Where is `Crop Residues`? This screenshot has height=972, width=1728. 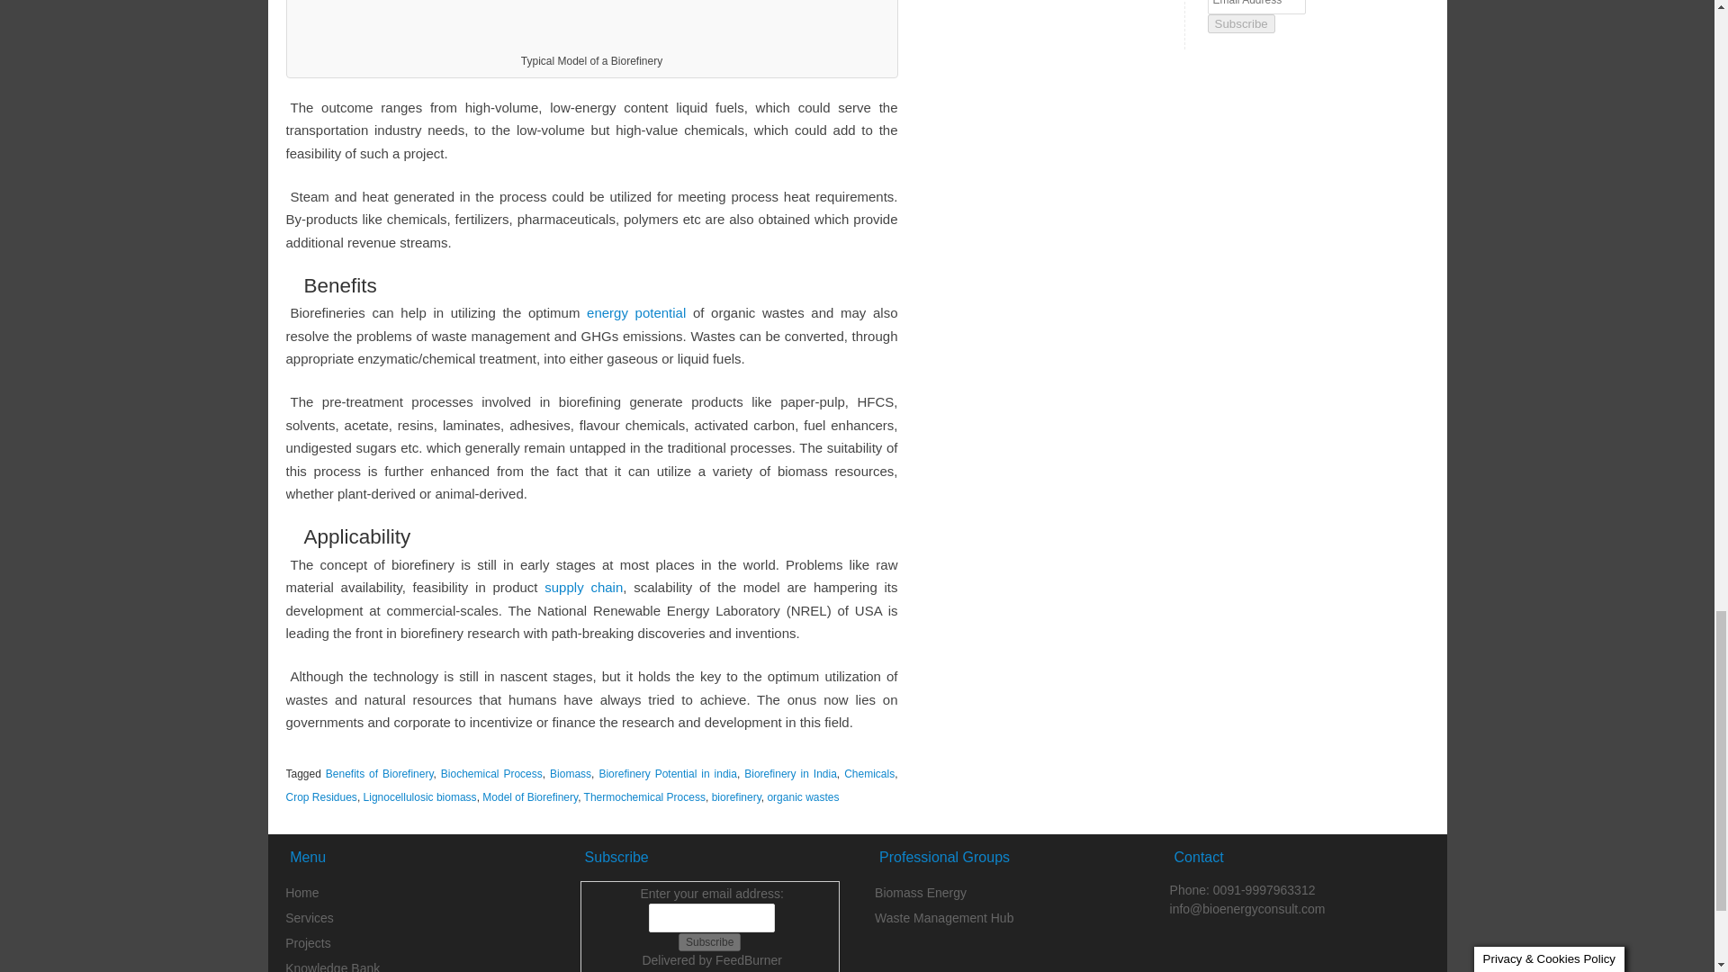
Crop Residues is located at coordinates (322, 797).